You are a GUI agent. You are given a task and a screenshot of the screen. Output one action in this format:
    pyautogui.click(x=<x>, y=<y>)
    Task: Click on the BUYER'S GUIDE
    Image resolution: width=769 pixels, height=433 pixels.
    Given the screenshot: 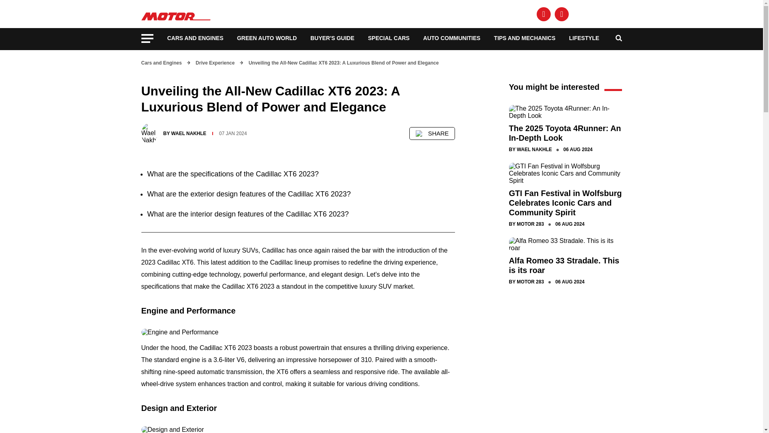 What is the action you would take?
    pyautogui.click(x=332, y=38)
    